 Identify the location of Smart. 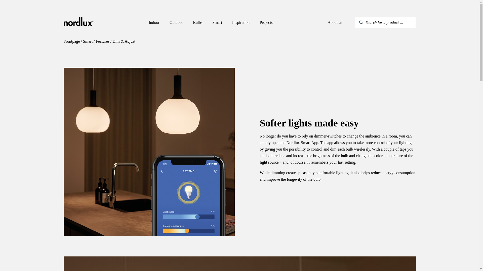
(217, 23).